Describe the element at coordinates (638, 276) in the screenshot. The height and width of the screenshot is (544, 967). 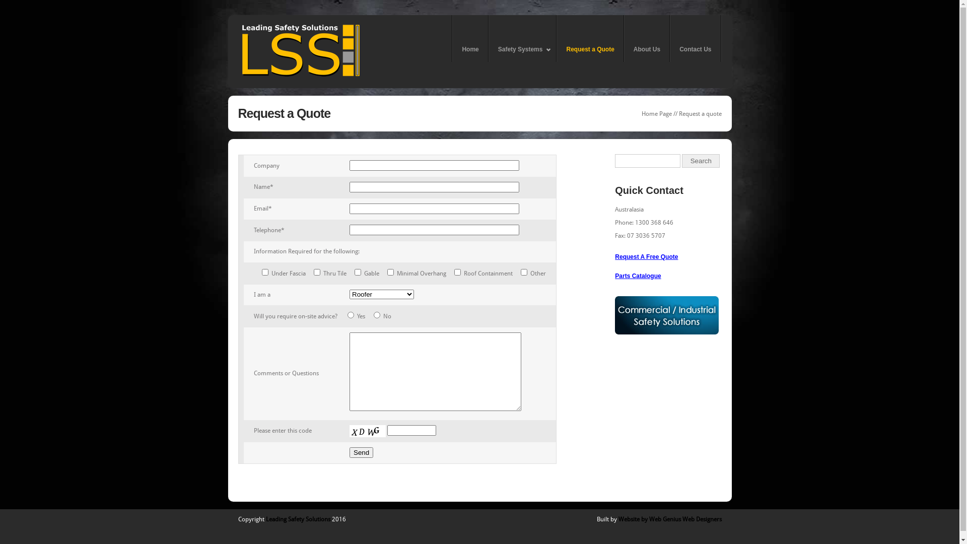
I see `Parts Catalogue` at that location.